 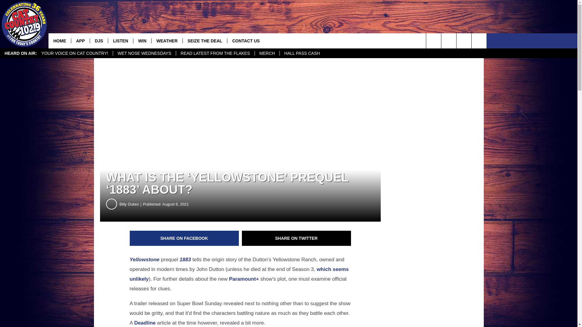 What do you see at coordinates (59, 41) in the screenshot?
I see `HOME` at bounding box center [59, 41].